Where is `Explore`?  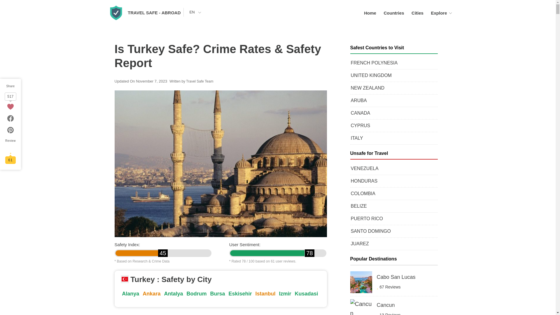 Explore is located at coordinates (439, 13).